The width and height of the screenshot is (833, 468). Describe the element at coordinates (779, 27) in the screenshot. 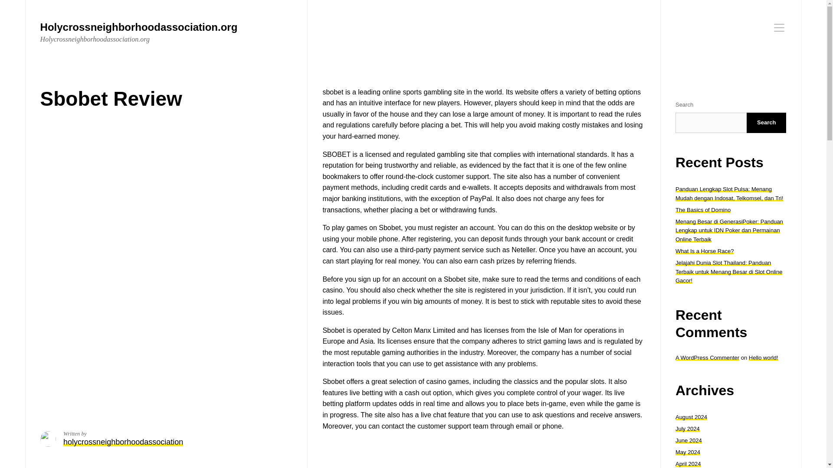

I see `Menu` at that location.